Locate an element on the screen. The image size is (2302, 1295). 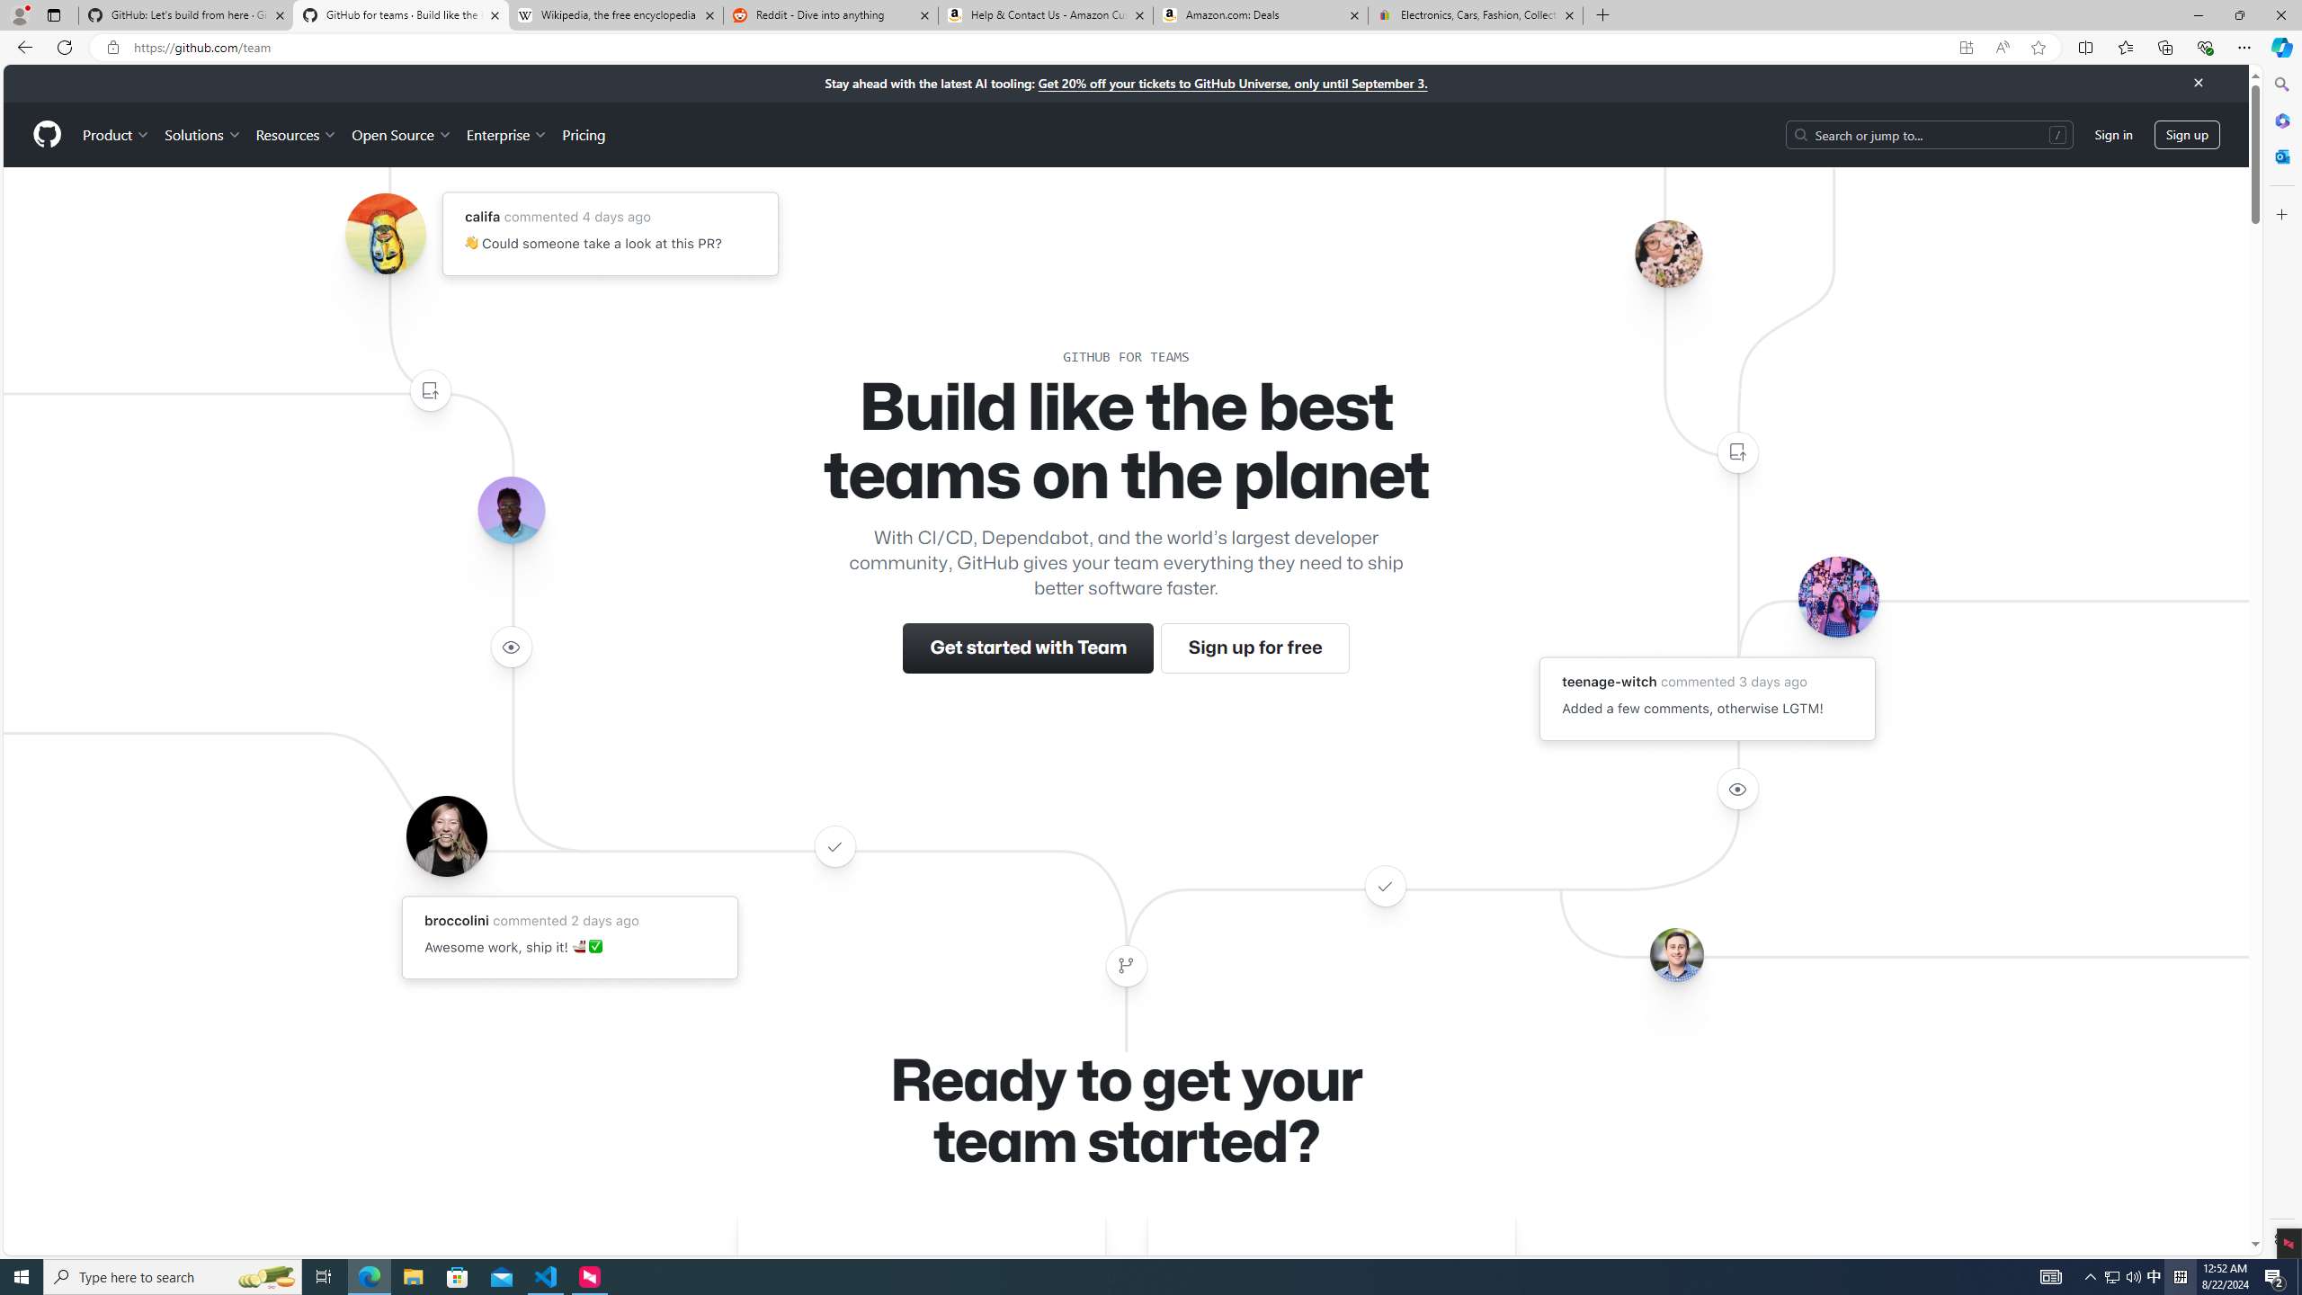
Open Source is located at coordinates (403, 134).